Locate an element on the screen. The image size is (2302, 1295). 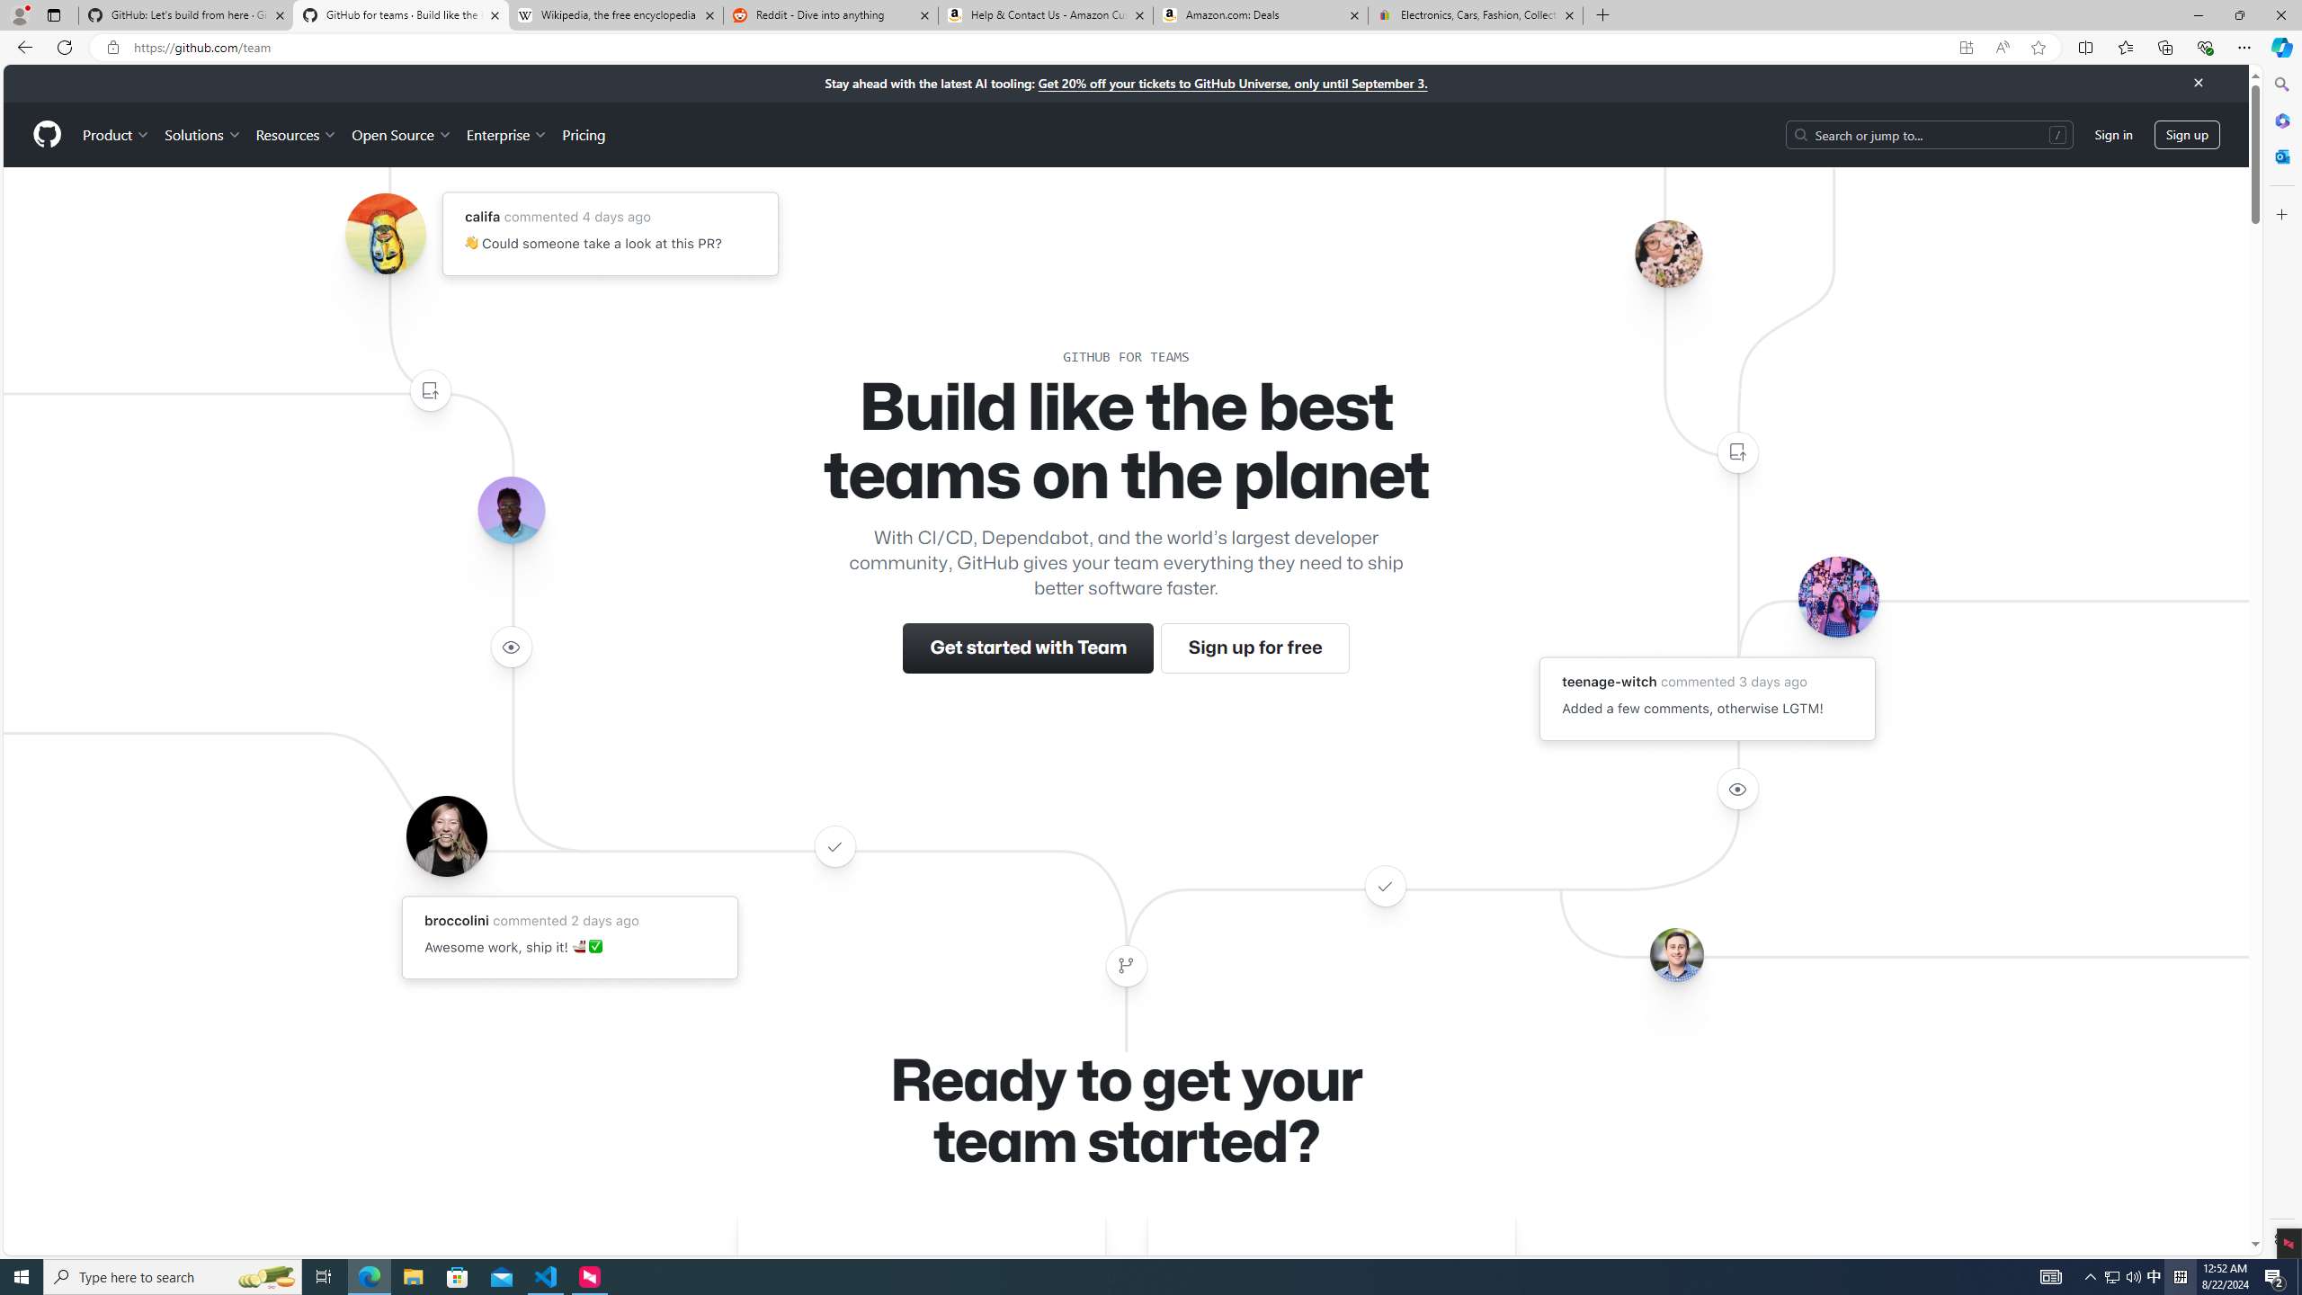
Open Source is located at coordinates (403, 134).